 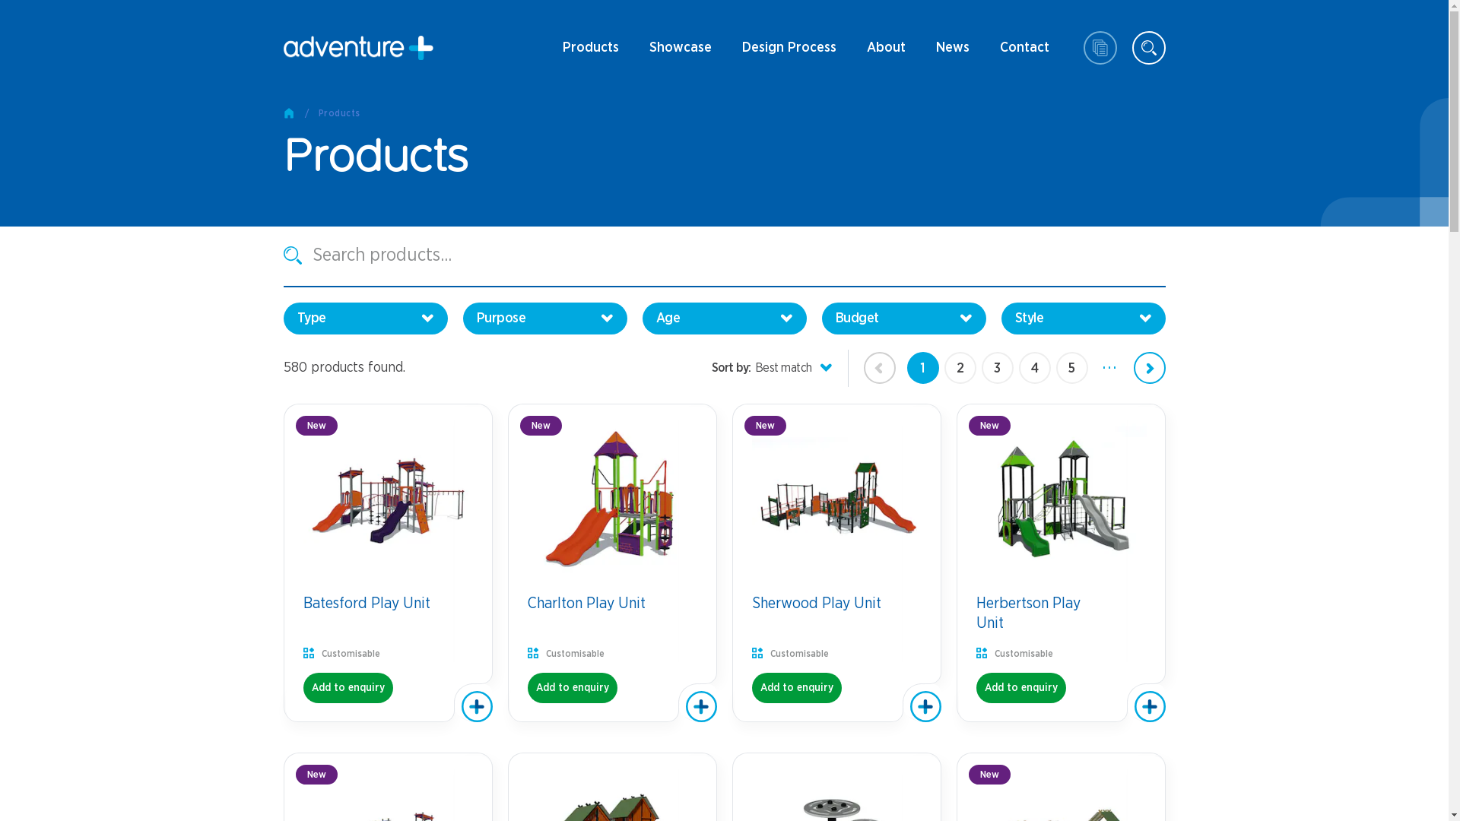 What do you see at coordinates (887, 49) in the screenshot?
I see `About` at bounding box center [887, 49].